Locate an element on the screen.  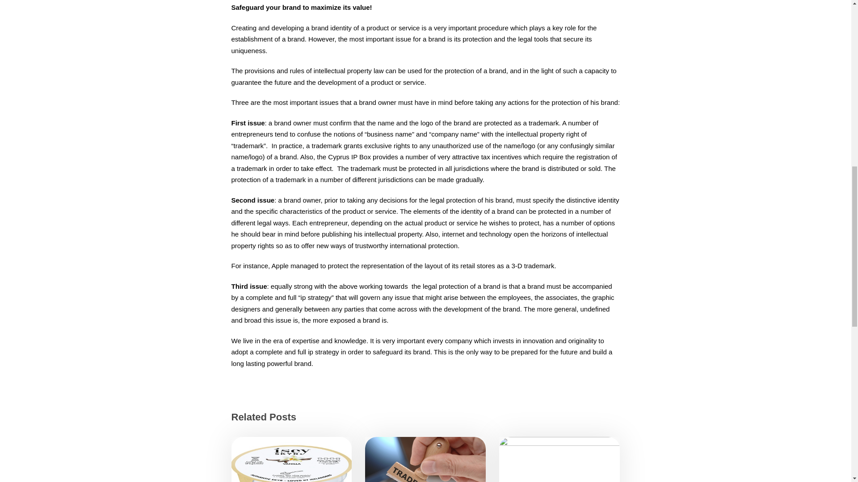
BIG MAC is located at coordinates (559, 459).